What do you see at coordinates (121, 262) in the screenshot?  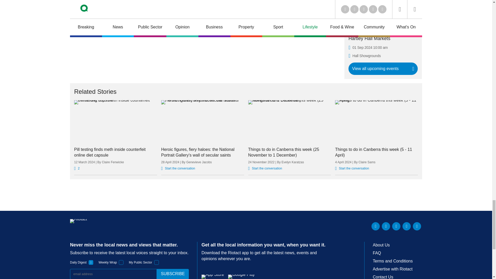 I see `1` at bounding box center [121, 262].